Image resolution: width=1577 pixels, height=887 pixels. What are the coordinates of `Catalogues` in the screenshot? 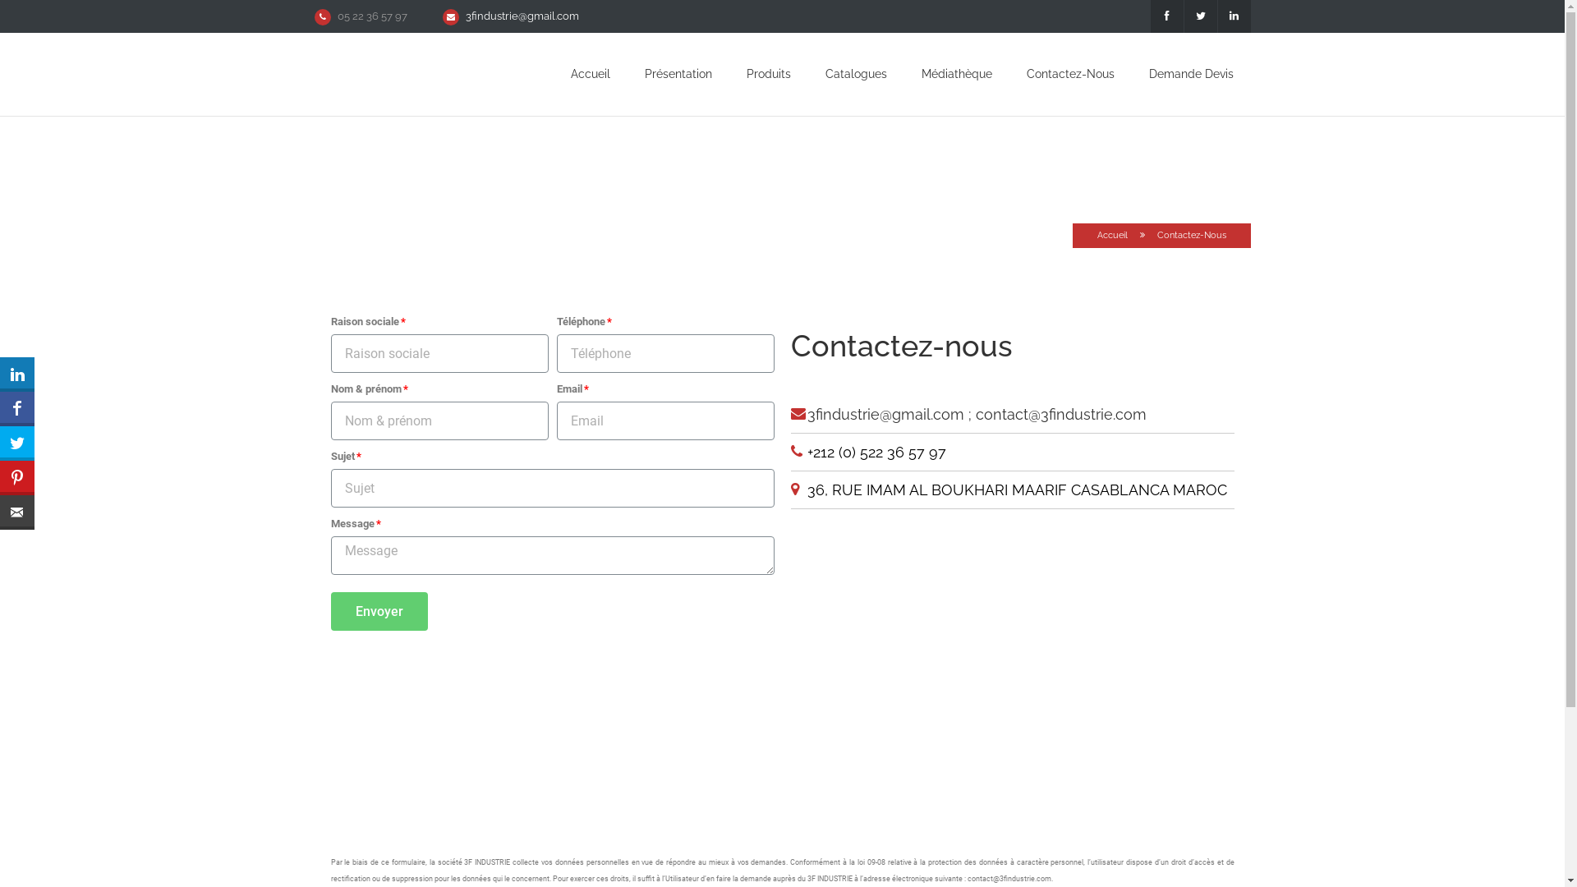 It's located at (856, 74).